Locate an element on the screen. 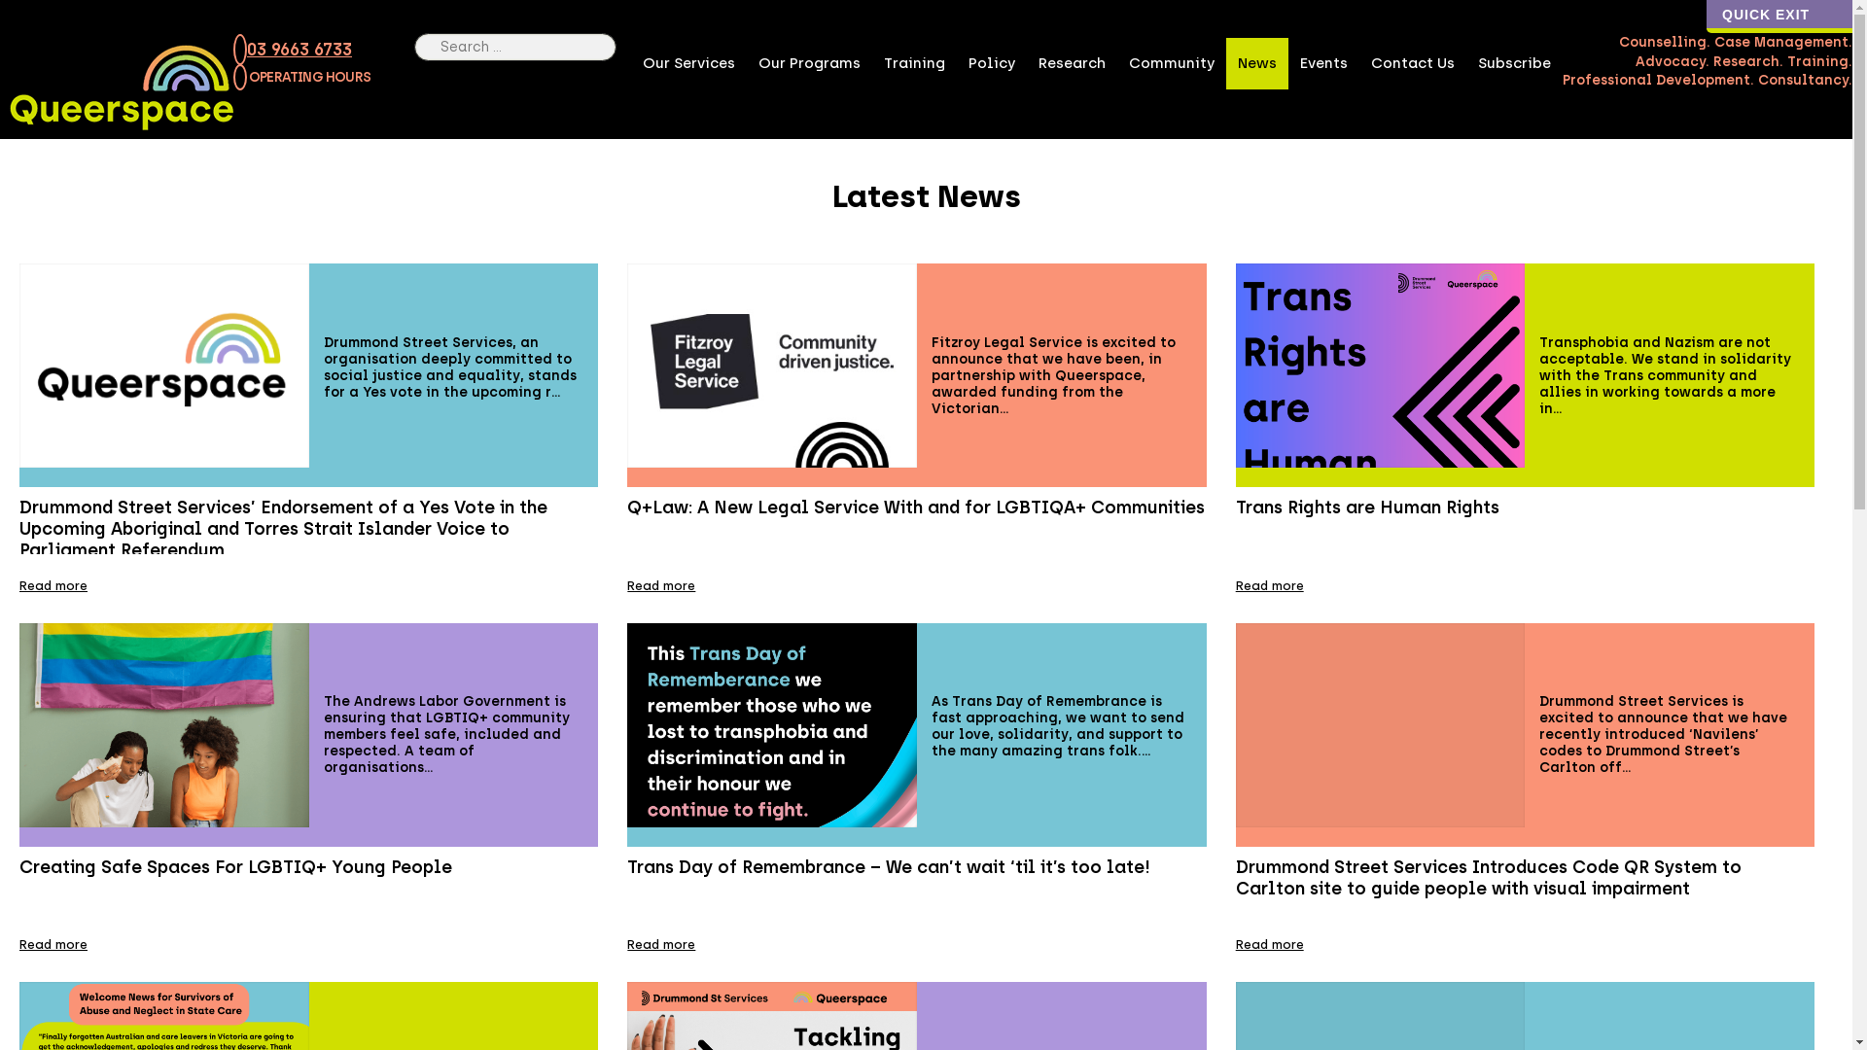 The image size is (1867, 1050). OPERATING HOURS is located at coordinates (301, 80).